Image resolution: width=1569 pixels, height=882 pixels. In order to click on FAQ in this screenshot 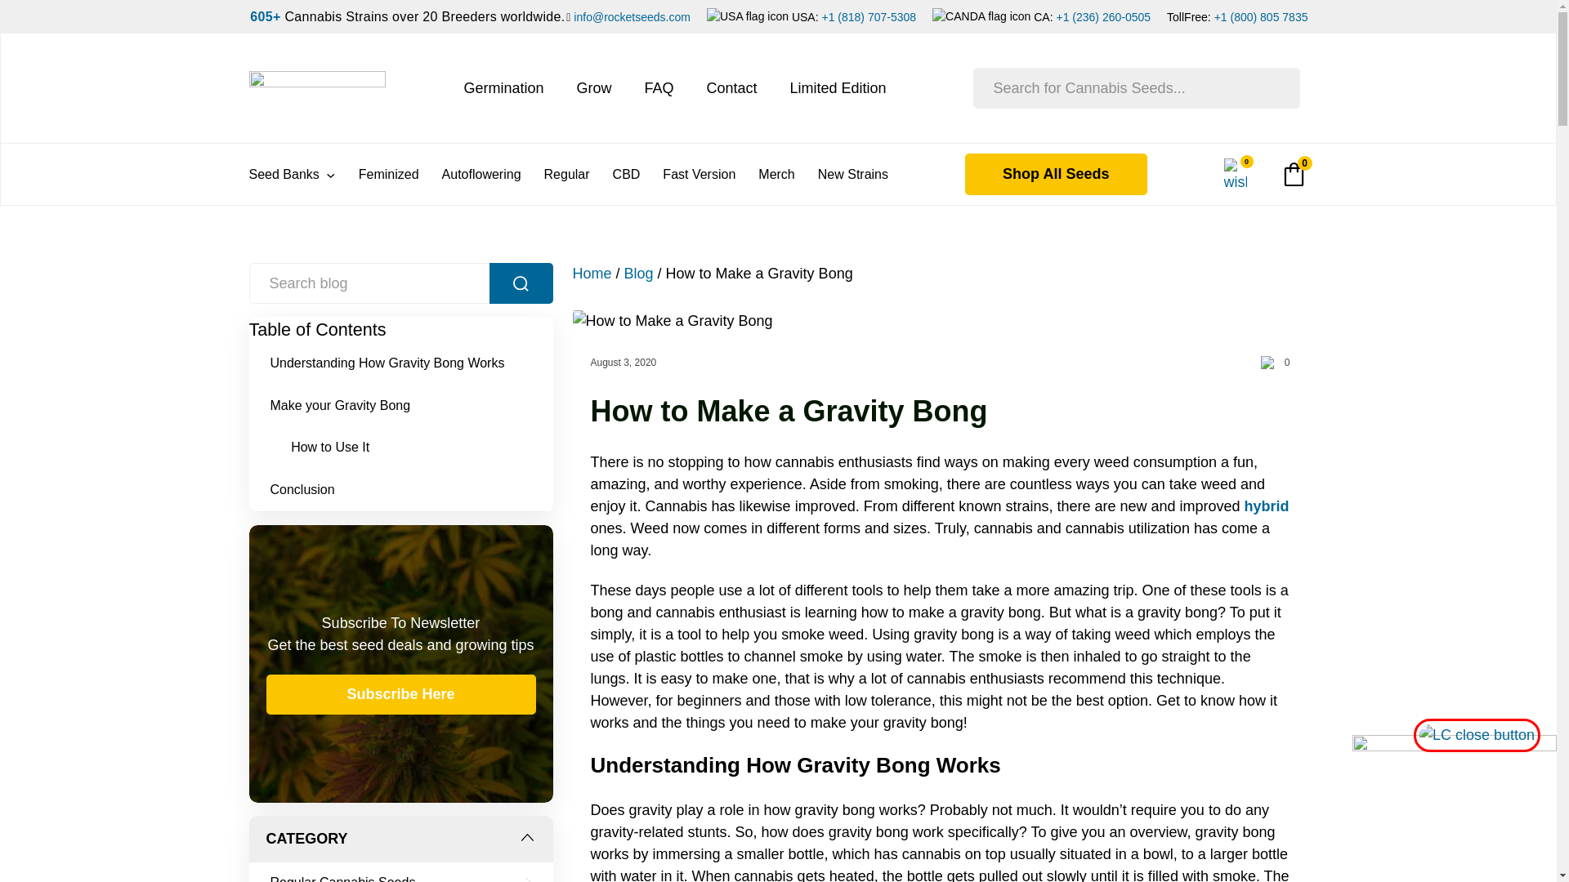, I will do `click(658, 88)`.